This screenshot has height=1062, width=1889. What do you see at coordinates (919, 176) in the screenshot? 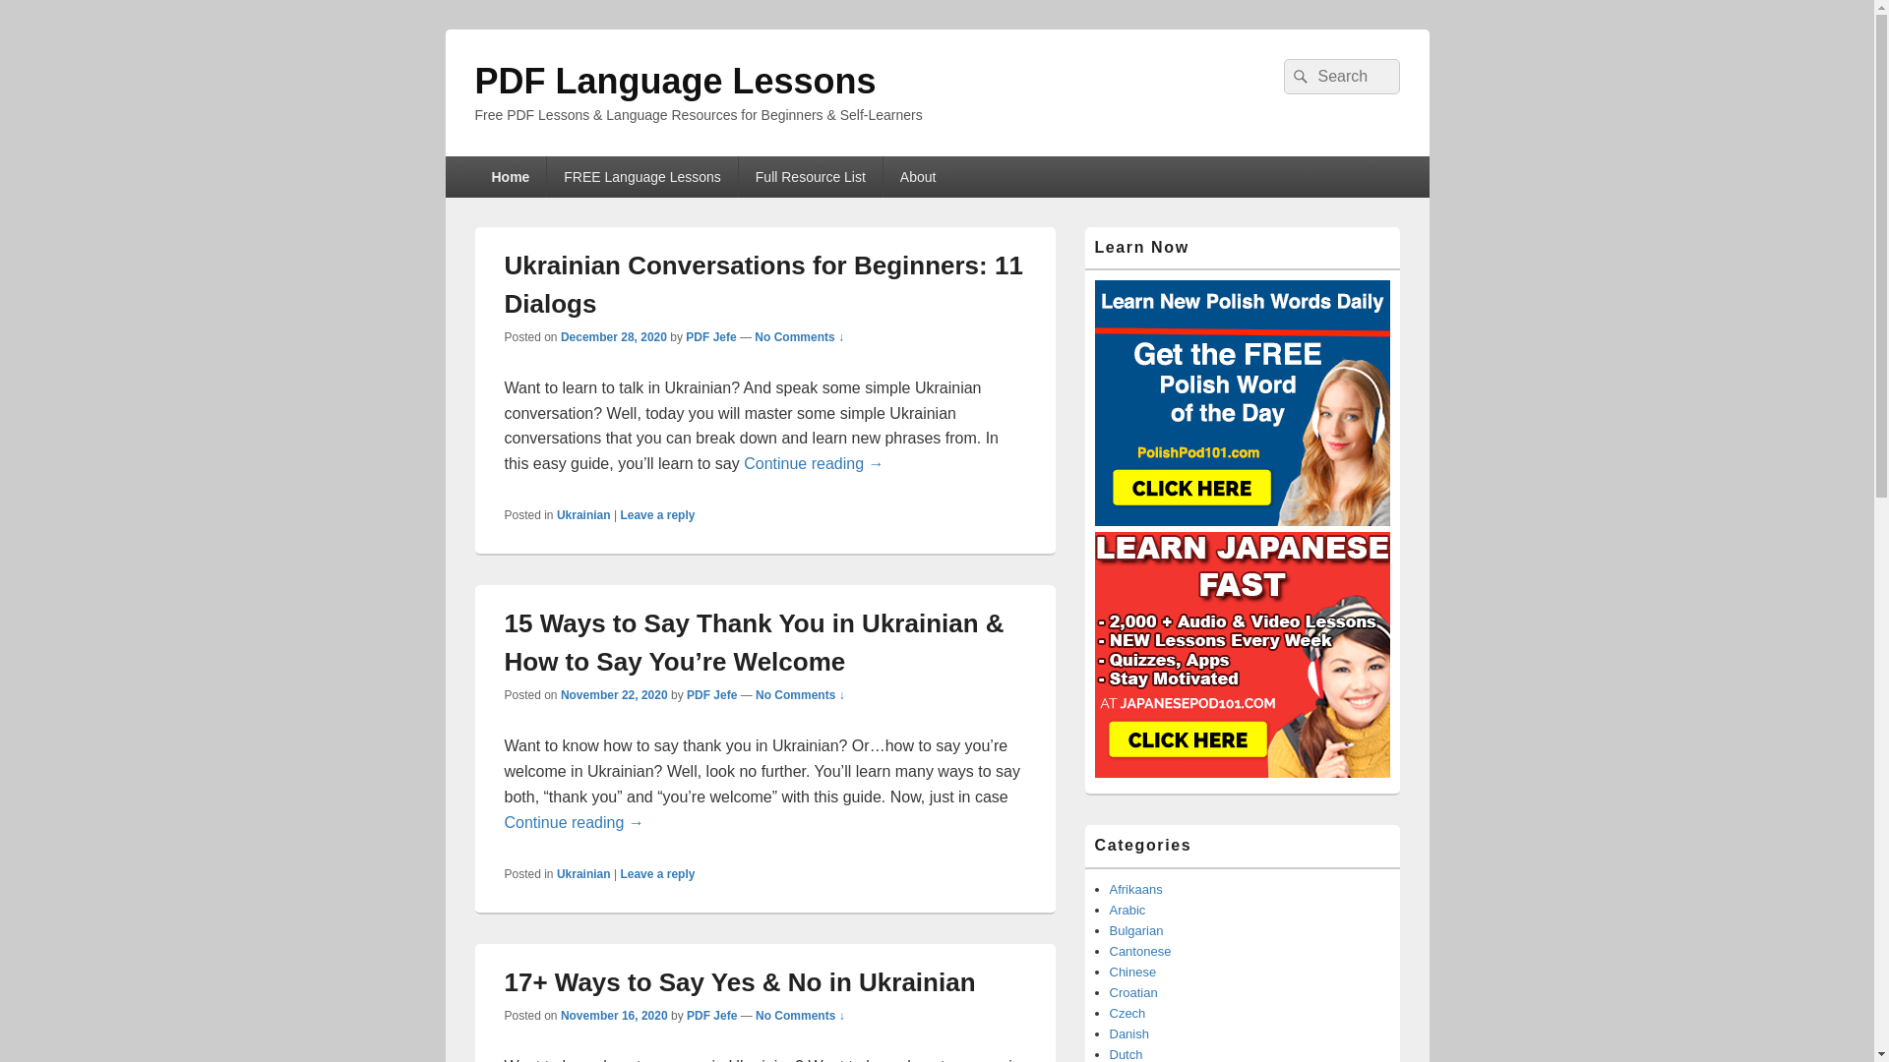
I see `About` at bounding box center [919, 176].